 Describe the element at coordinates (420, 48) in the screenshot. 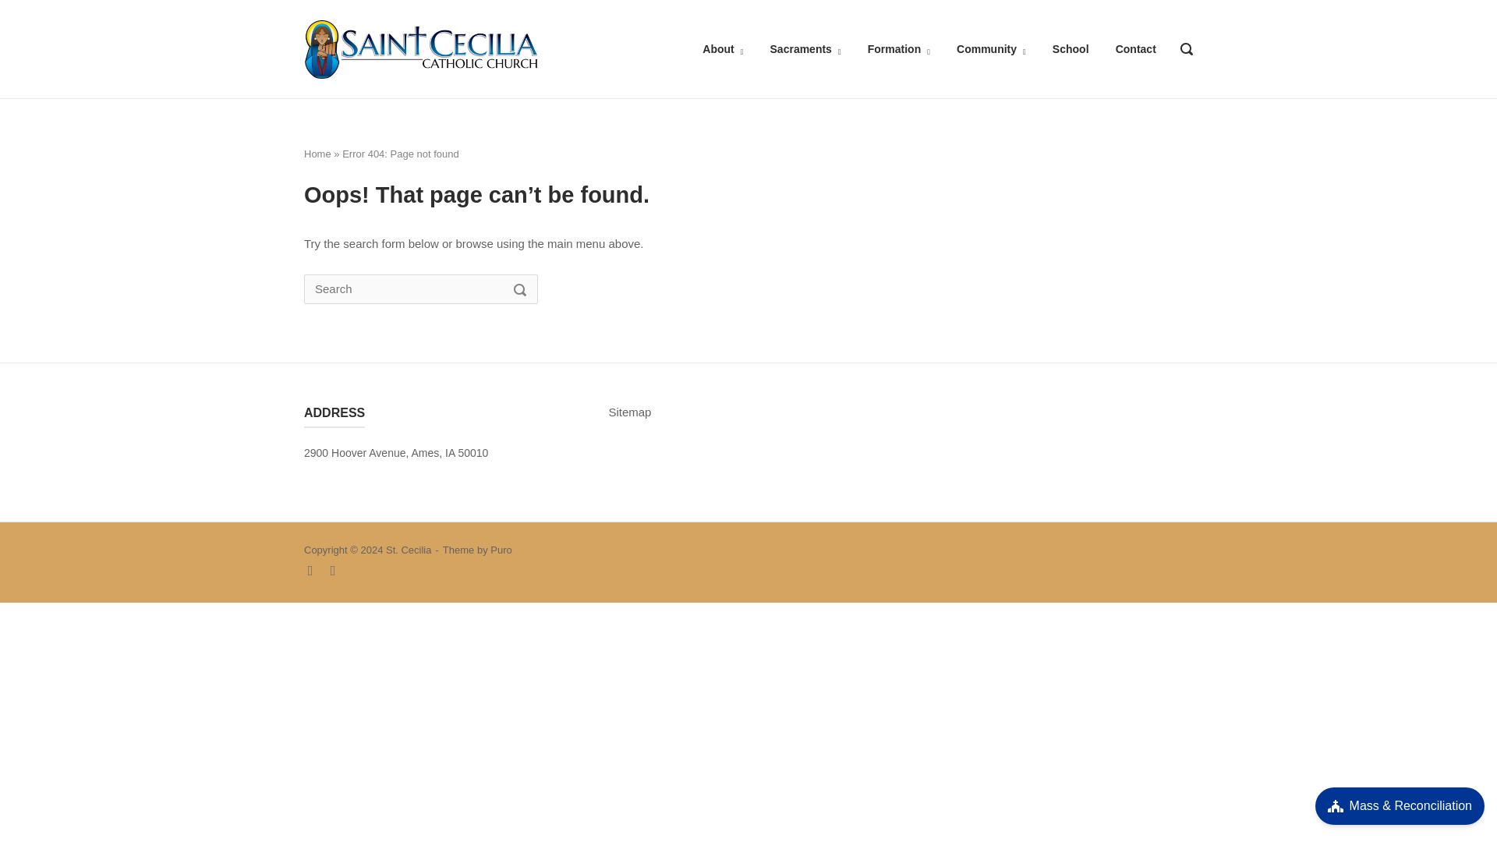

I see `Home` at that location.